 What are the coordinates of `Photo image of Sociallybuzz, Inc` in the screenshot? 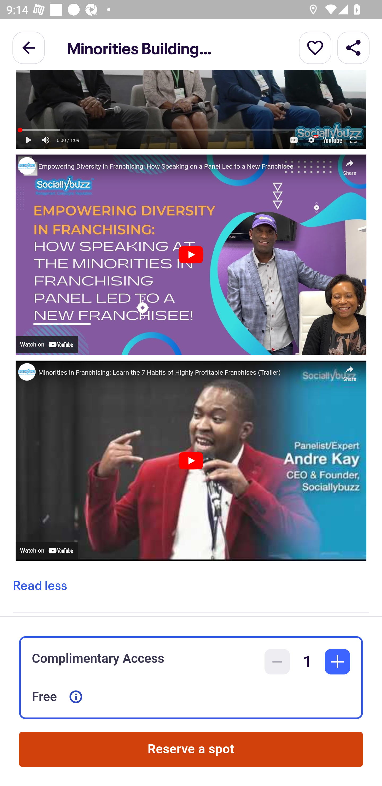 It's located at (27, 166).